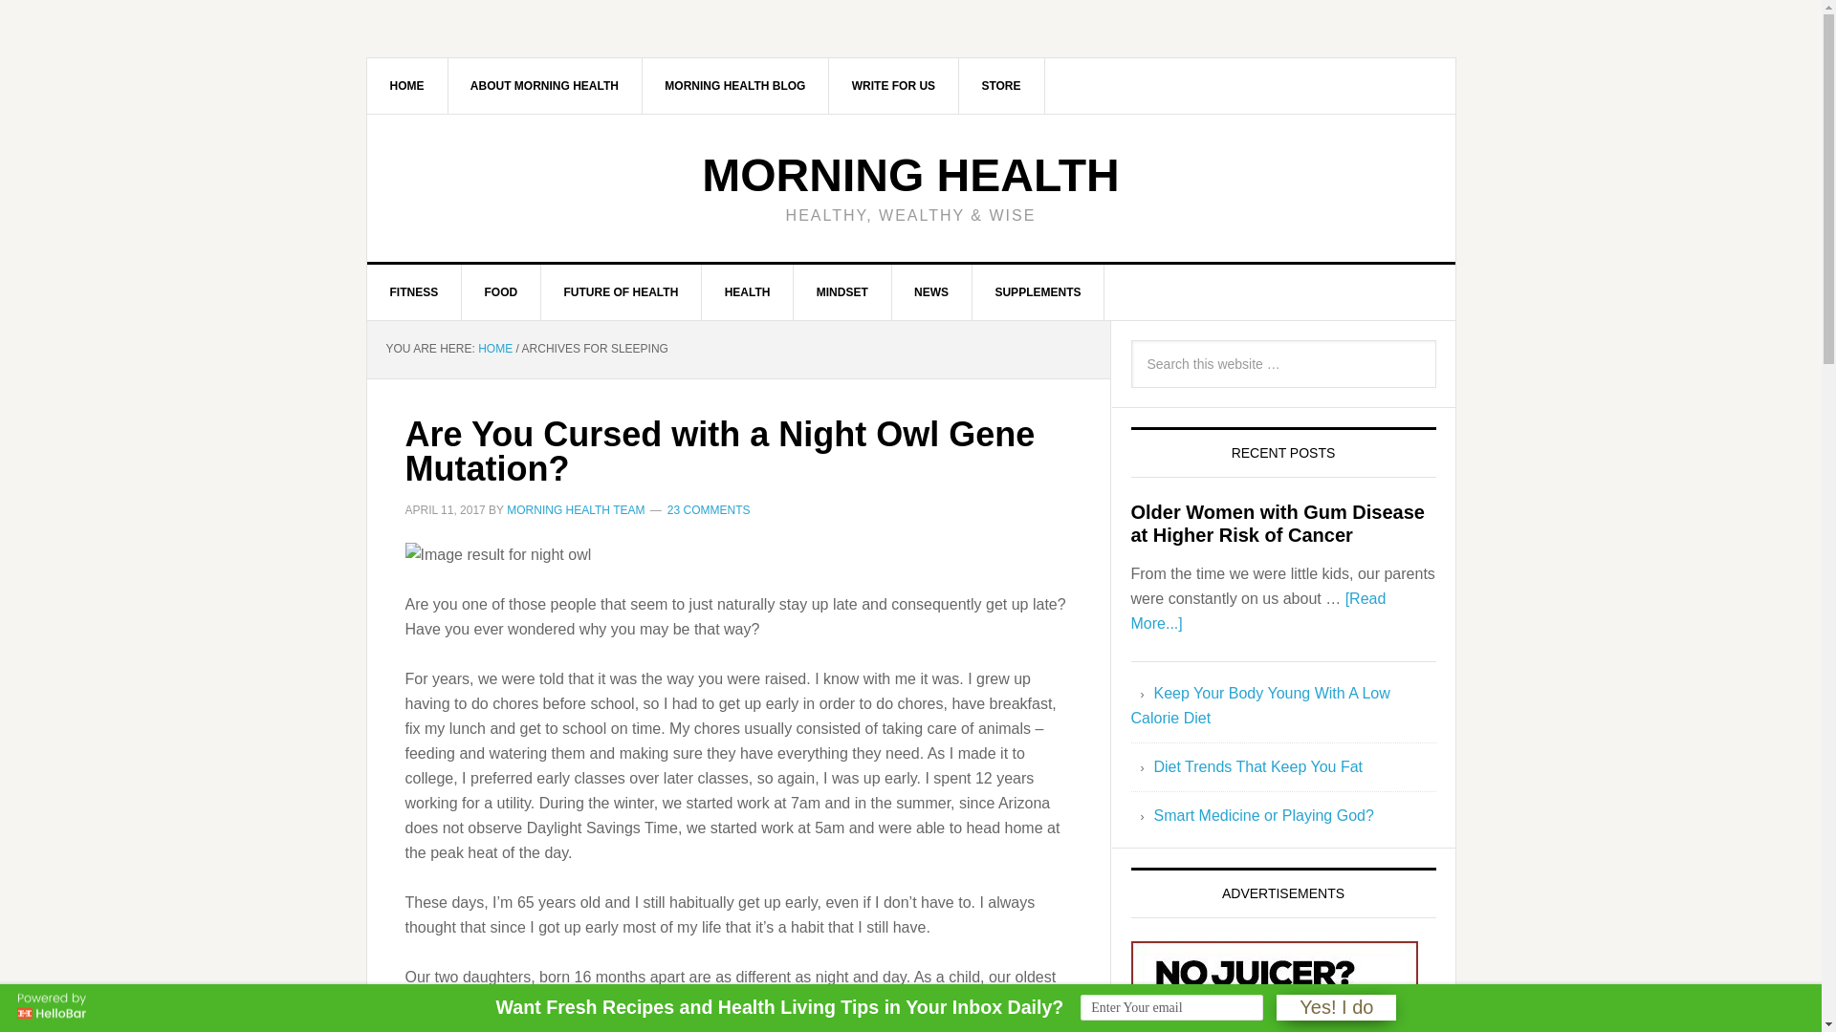  What do you see at coordinates (720, 451) in the screenshot?
I see `Are You Cursed with a Night Owl Gene Mutation?` at bounding box center [720, 451].